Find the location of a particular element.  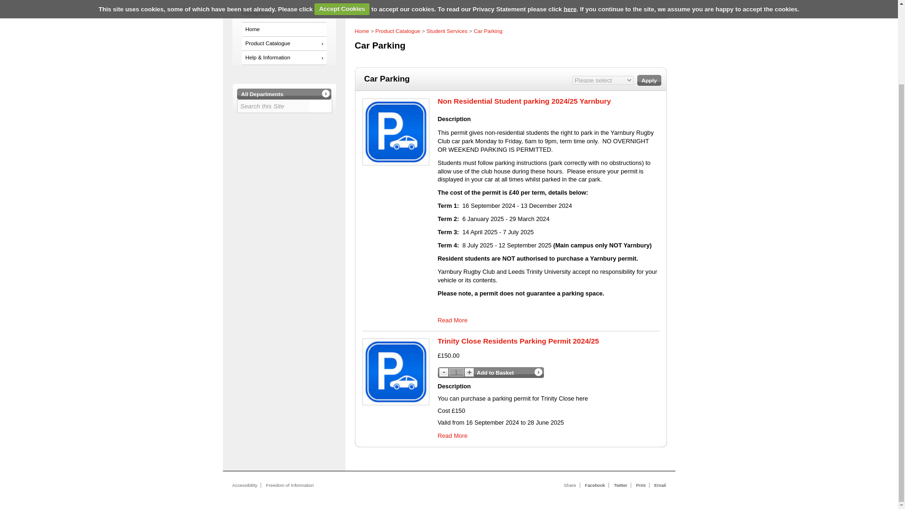

All Departments is located at coordinates (284, 93).